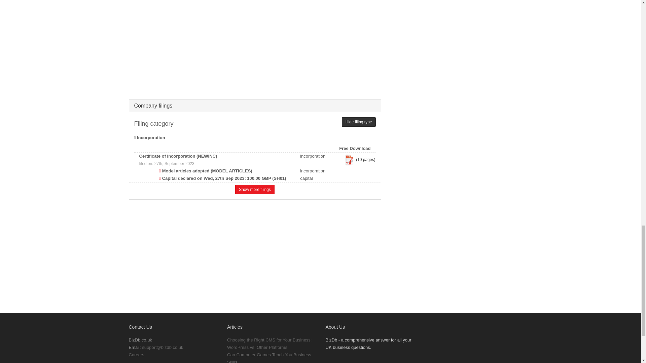 This screenshot has width=646, height=363. Describe the element at coordinates (255, 189) in the screenshot. I see `Show more filings` at that location.